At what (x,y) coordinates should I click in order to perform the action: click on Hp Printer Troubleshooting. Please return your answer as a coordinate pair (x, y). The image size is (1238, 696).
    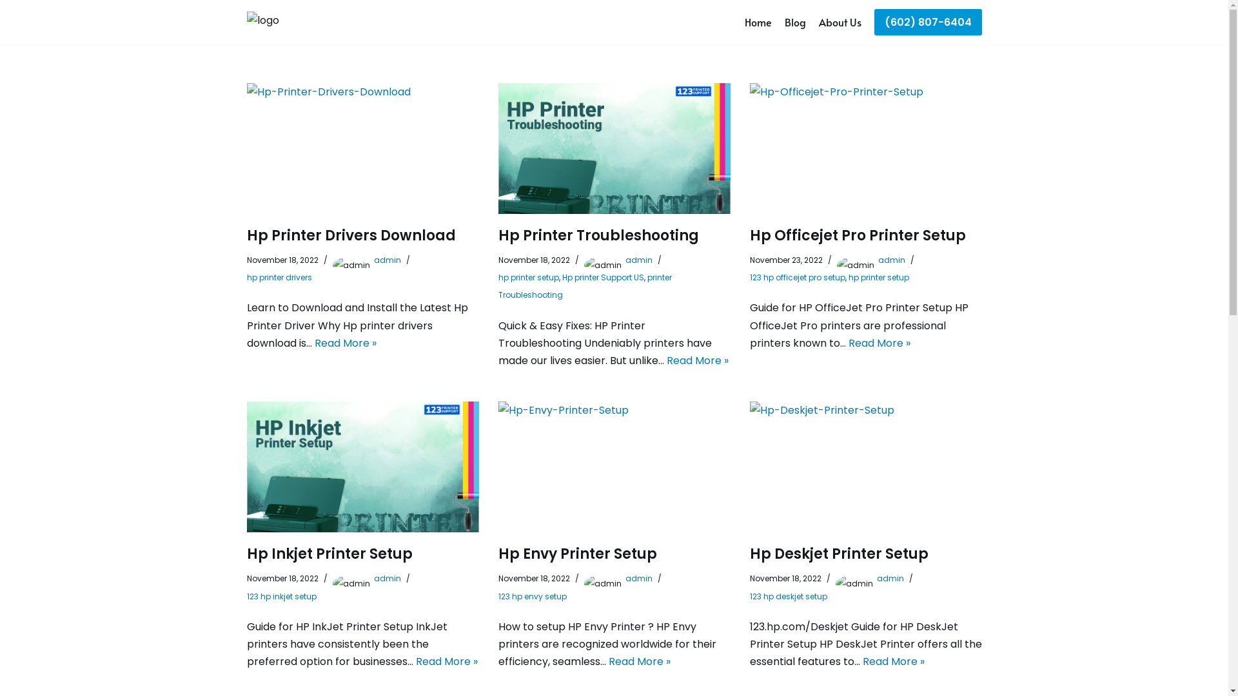
    Looking at the image, I should click on (614, 148).